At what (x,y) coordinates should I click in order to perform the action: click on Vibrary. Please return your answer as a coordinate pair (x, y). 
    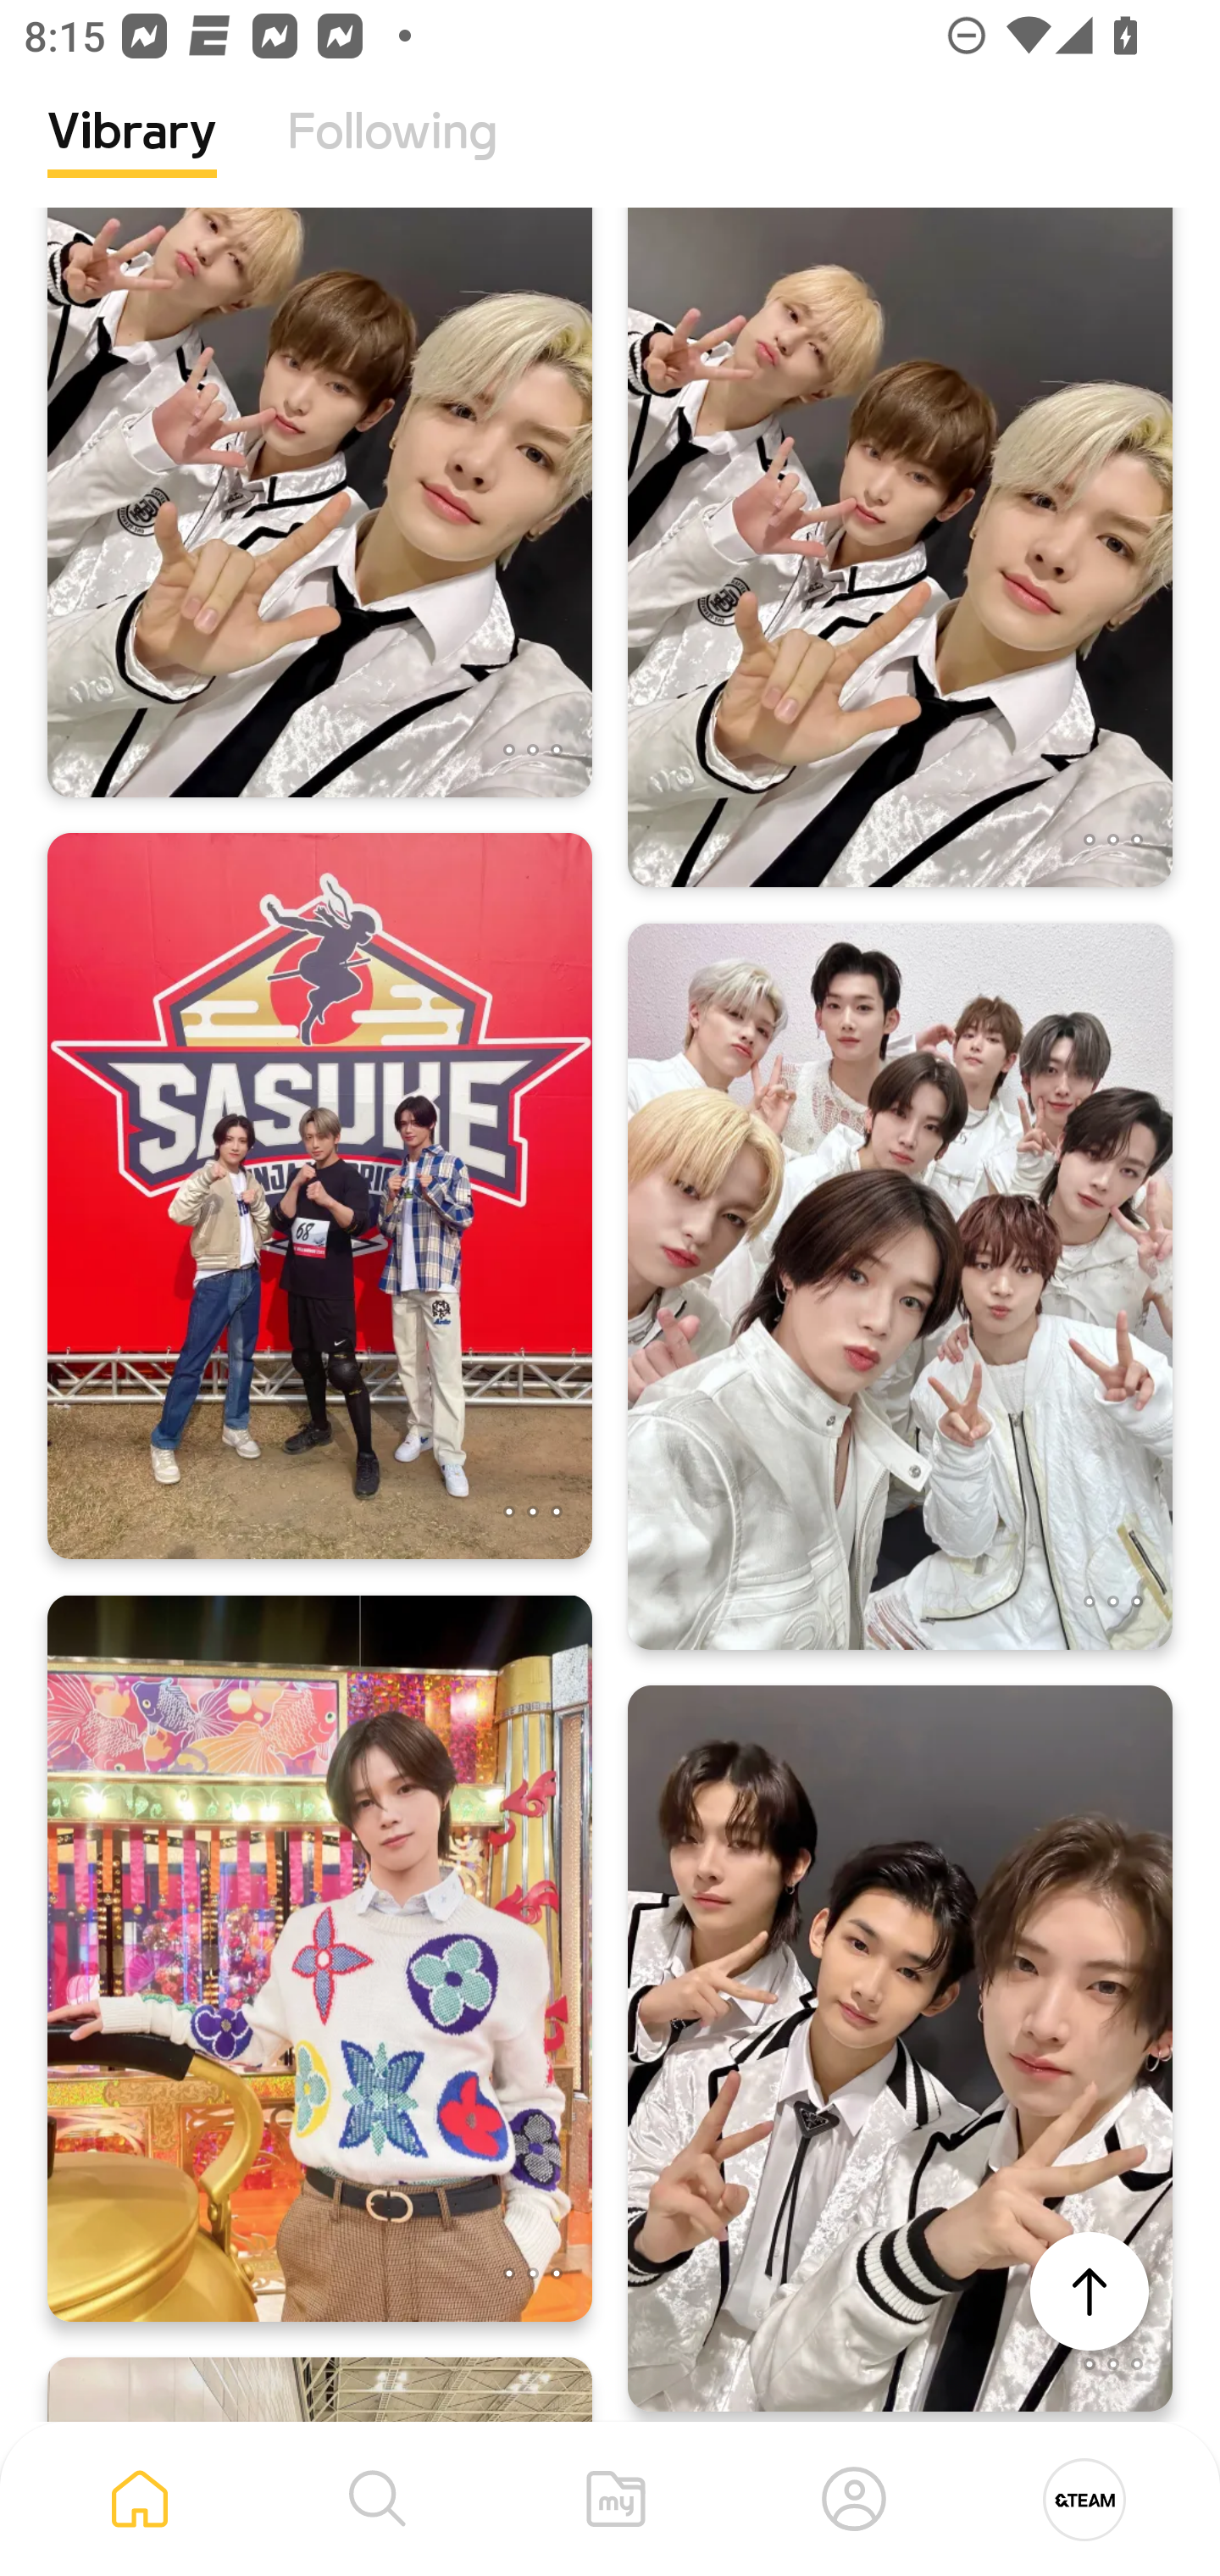
    Looking at the image, I should click on (132, 157).